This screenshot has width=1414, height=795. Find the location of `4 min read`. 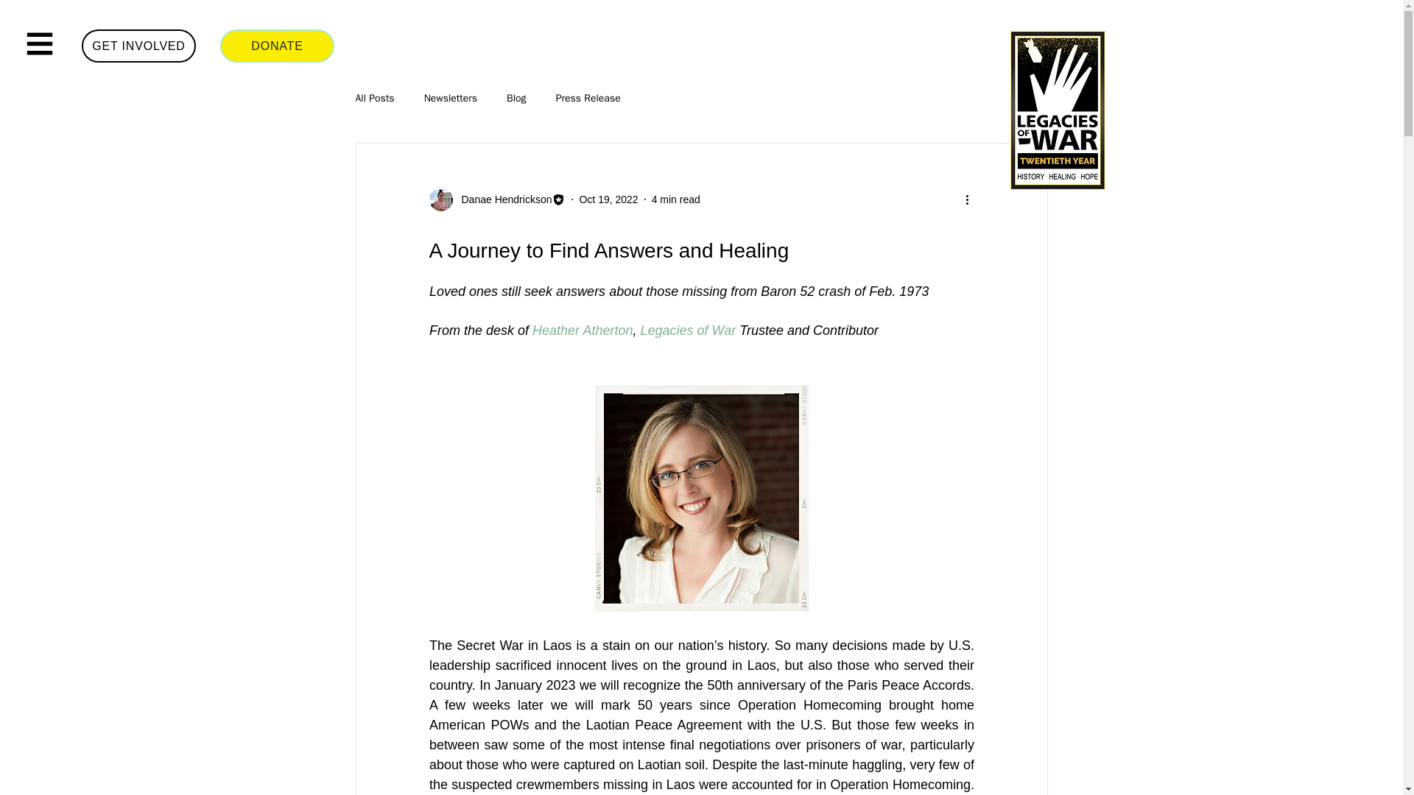

4 min read is located at coordinates (676, 199).